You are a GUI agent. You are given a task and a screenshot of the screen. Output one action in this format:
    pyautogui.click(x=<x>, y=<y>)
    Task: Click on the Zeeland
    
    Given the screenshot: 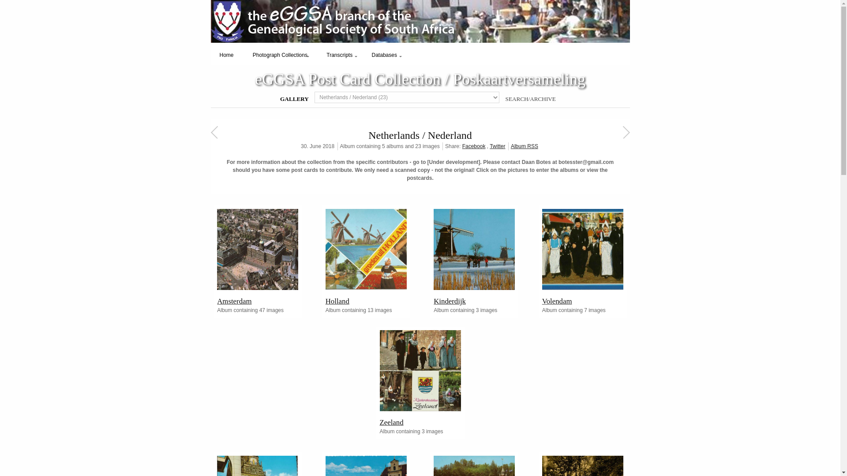 What is the action you would take?
    pyautogui.click(x=420, y=420)
    